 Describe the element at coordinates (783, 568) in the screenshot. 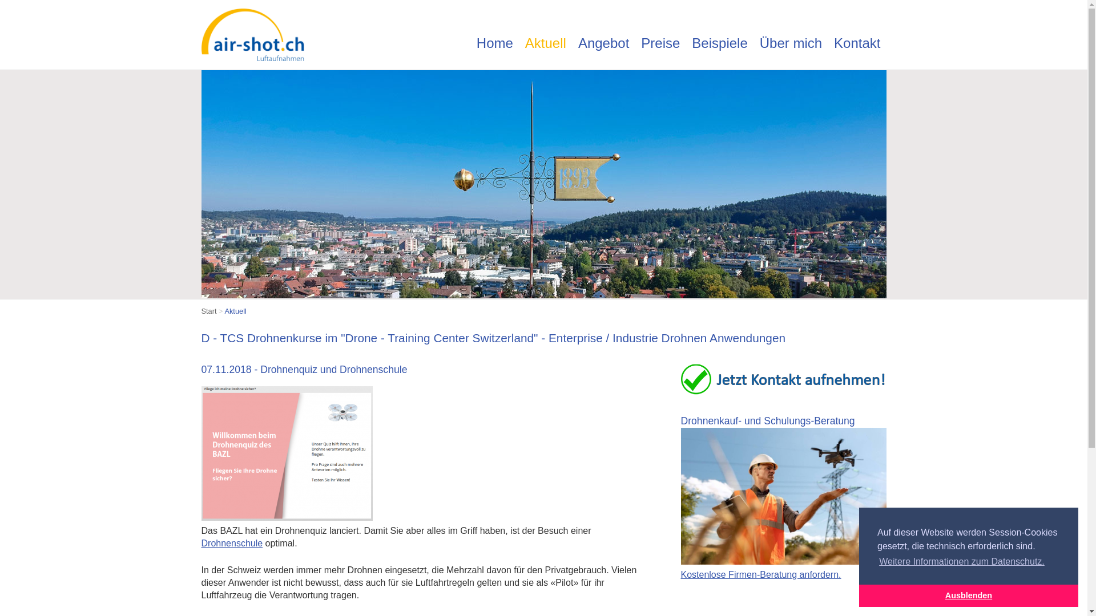

I see `Kostenlose Firmen-Beratung anfordern.` at that location.